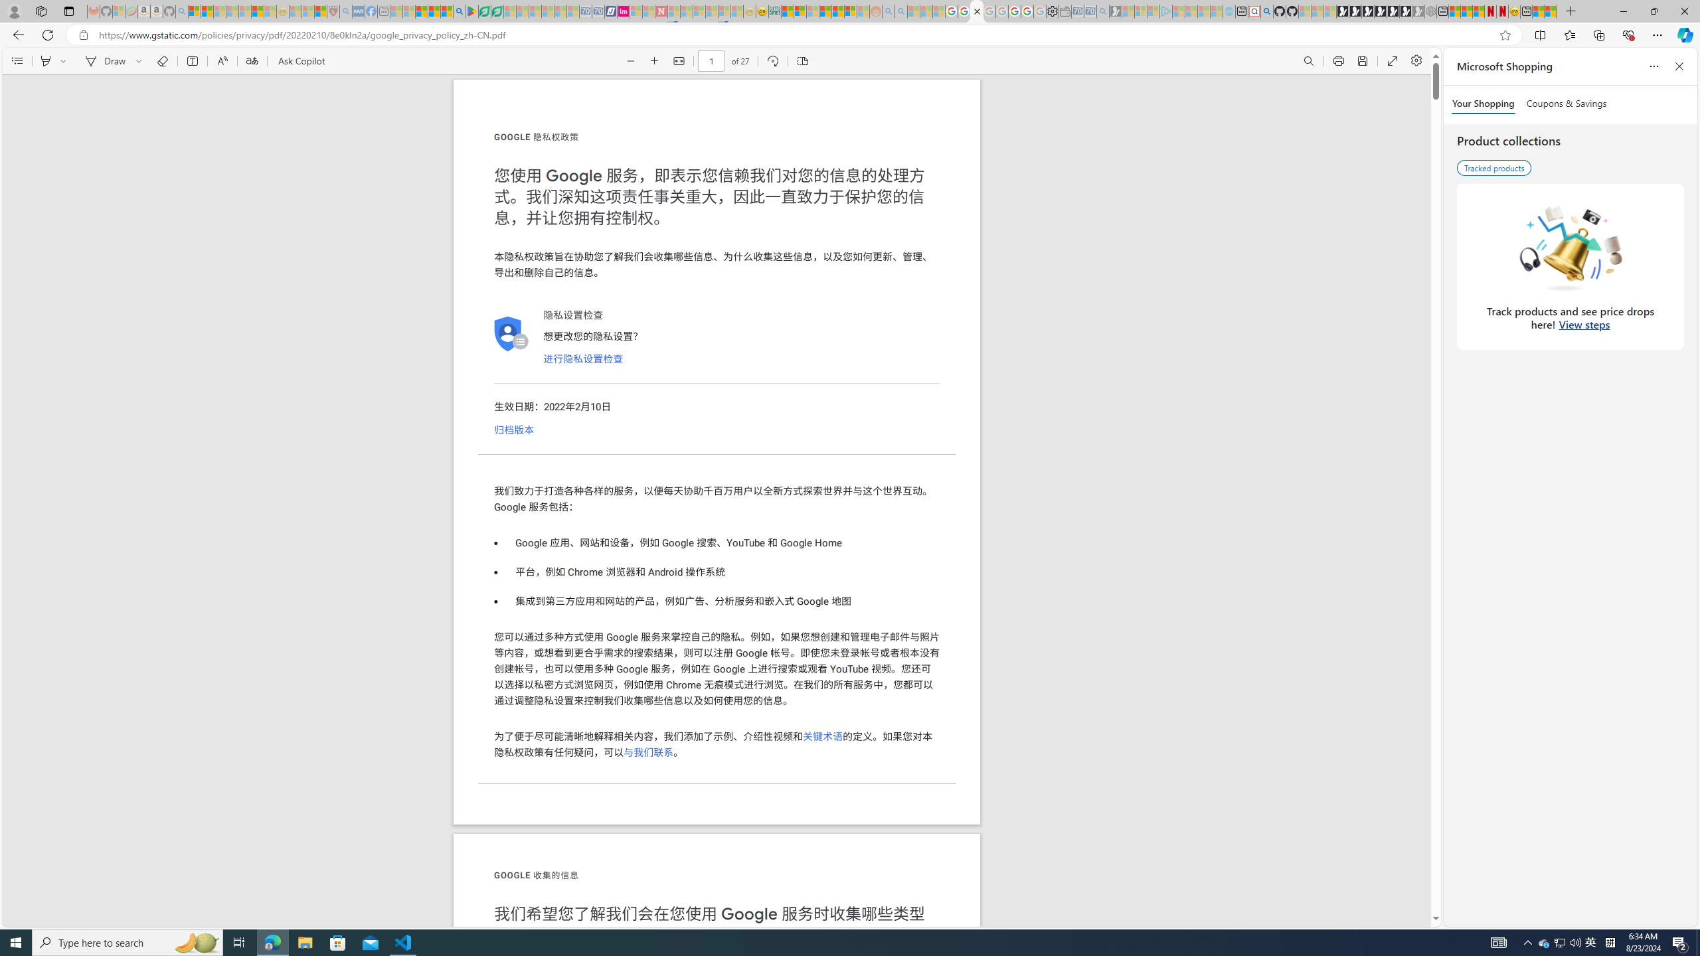 The height and width of the screenshot is (956, 1700). What do you see at coordinates (104, 61) in the screenshot?
I see `Draw` at bounding box center [104, 61].